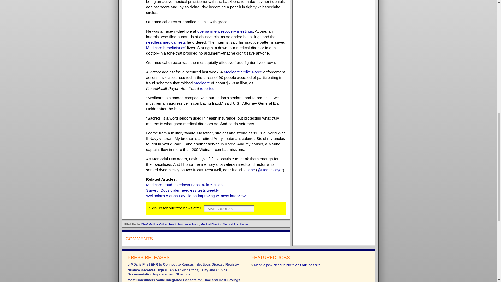 The width and height of the screenshot is (501, 282). What do you see at coordinates (229, 209) in the screenshot?
I see `EMAIL ADDRESS` at bounding box center [229, 209].